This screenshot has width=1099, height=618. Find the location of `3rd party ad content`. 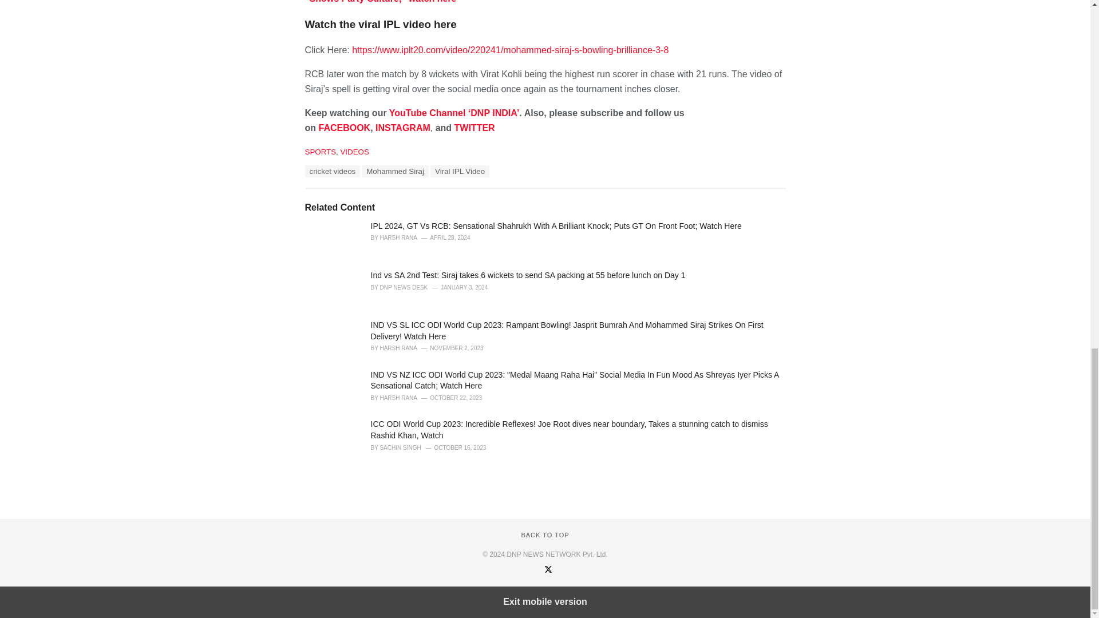

3rd party ad content is located at coordinates (544, 483).